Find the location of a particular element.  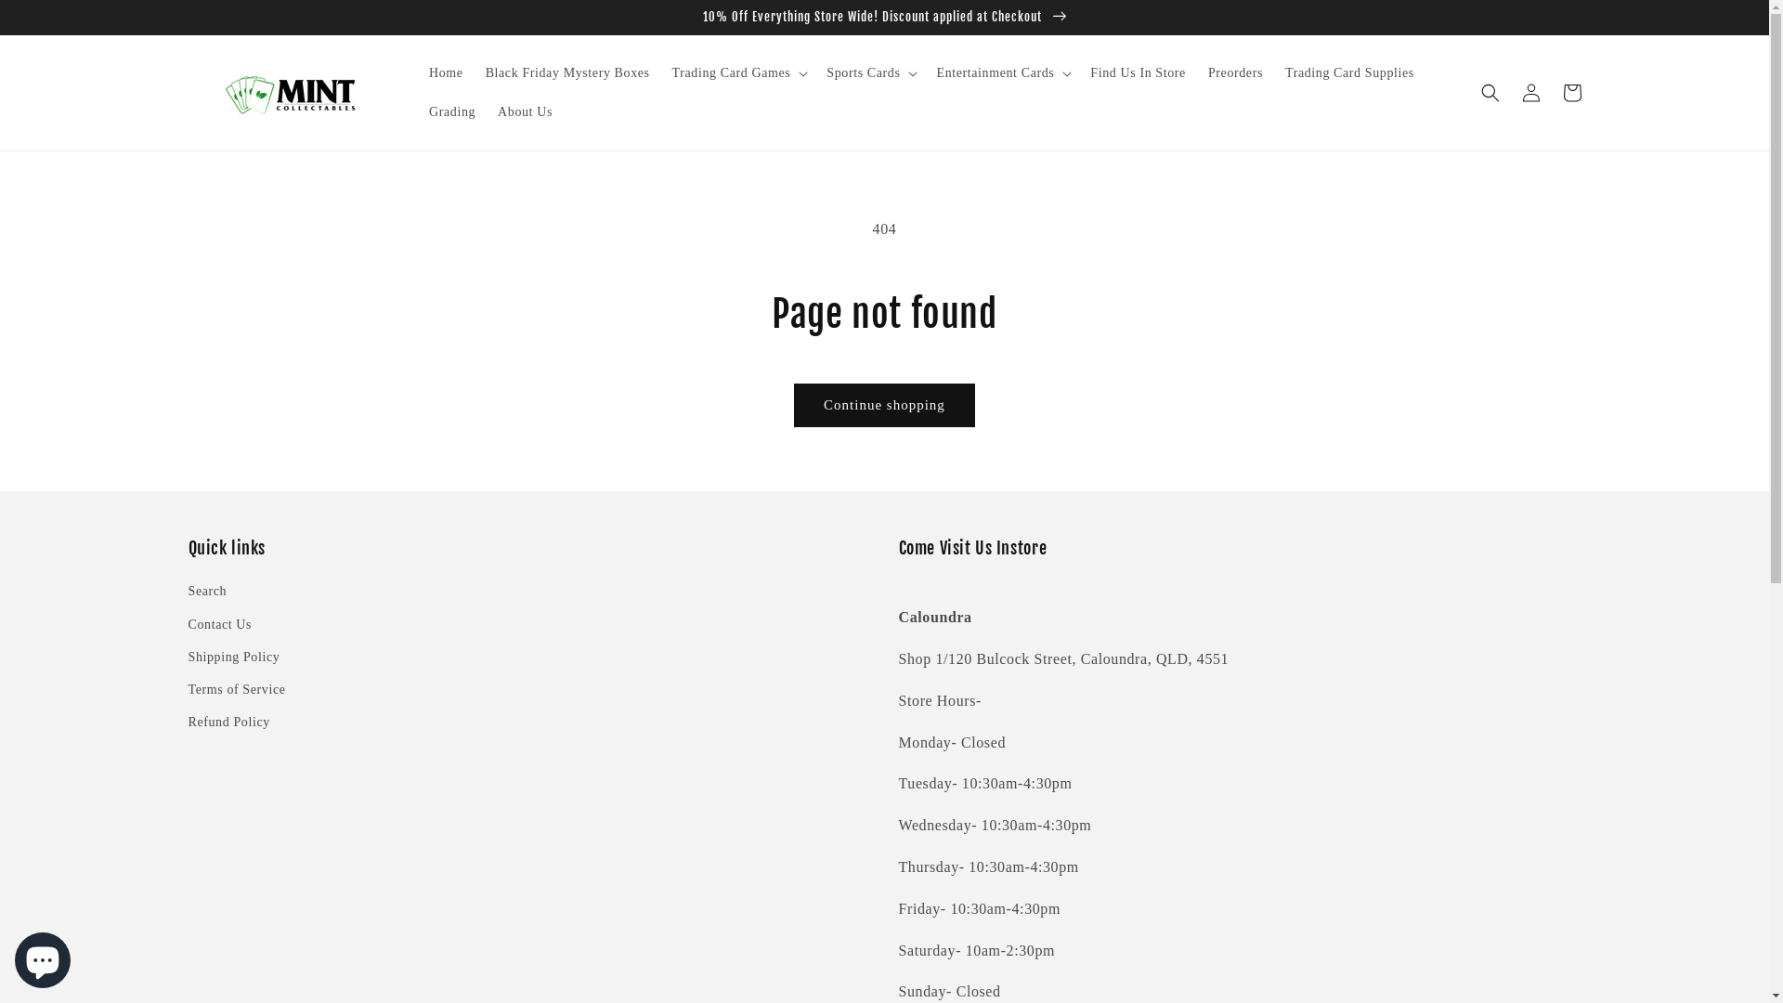

Terms of Service is located at coordinates (236, 689).